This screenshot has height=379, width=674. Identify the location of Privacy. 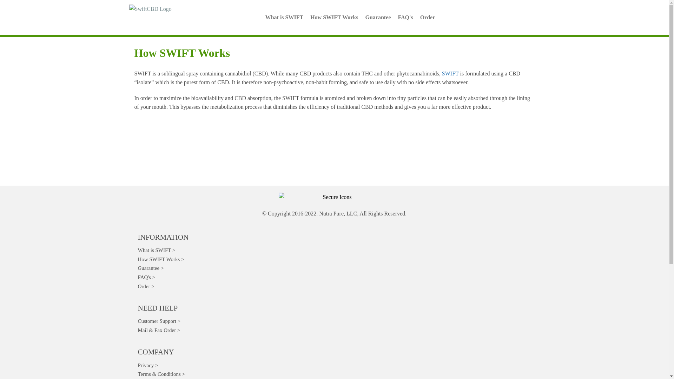
(147, 365).